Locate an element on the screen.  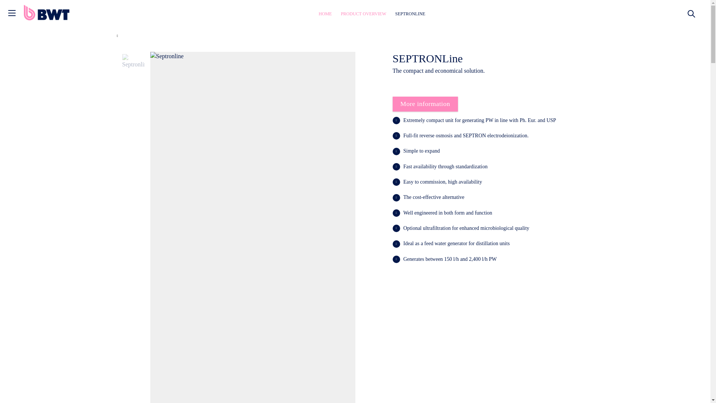
HOME is located at coordinates (325, 14).